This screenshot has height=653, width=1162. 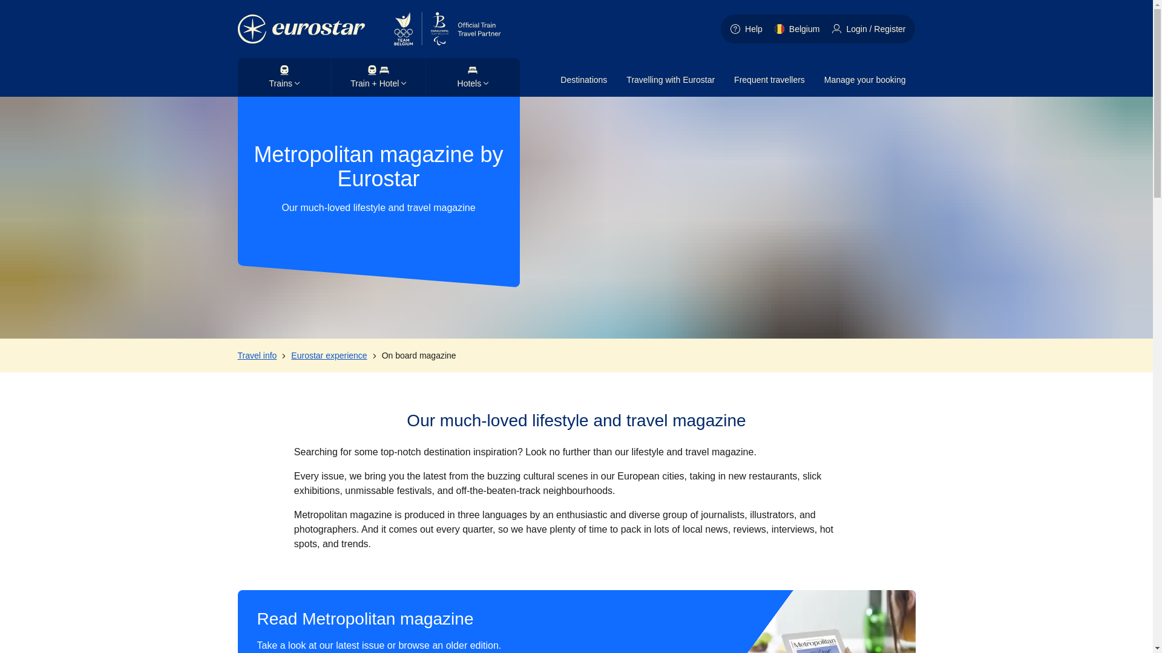 I want to click on Frequent travellers, so click(x=769, y=84).